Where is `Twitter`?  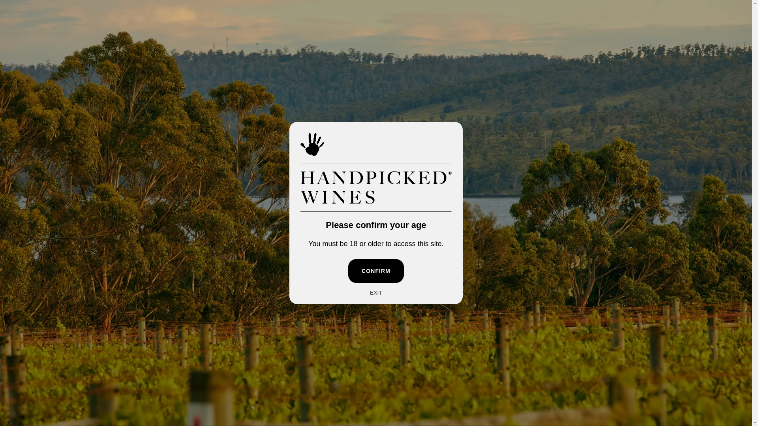 Twitter is located at coordinates (19, 12).